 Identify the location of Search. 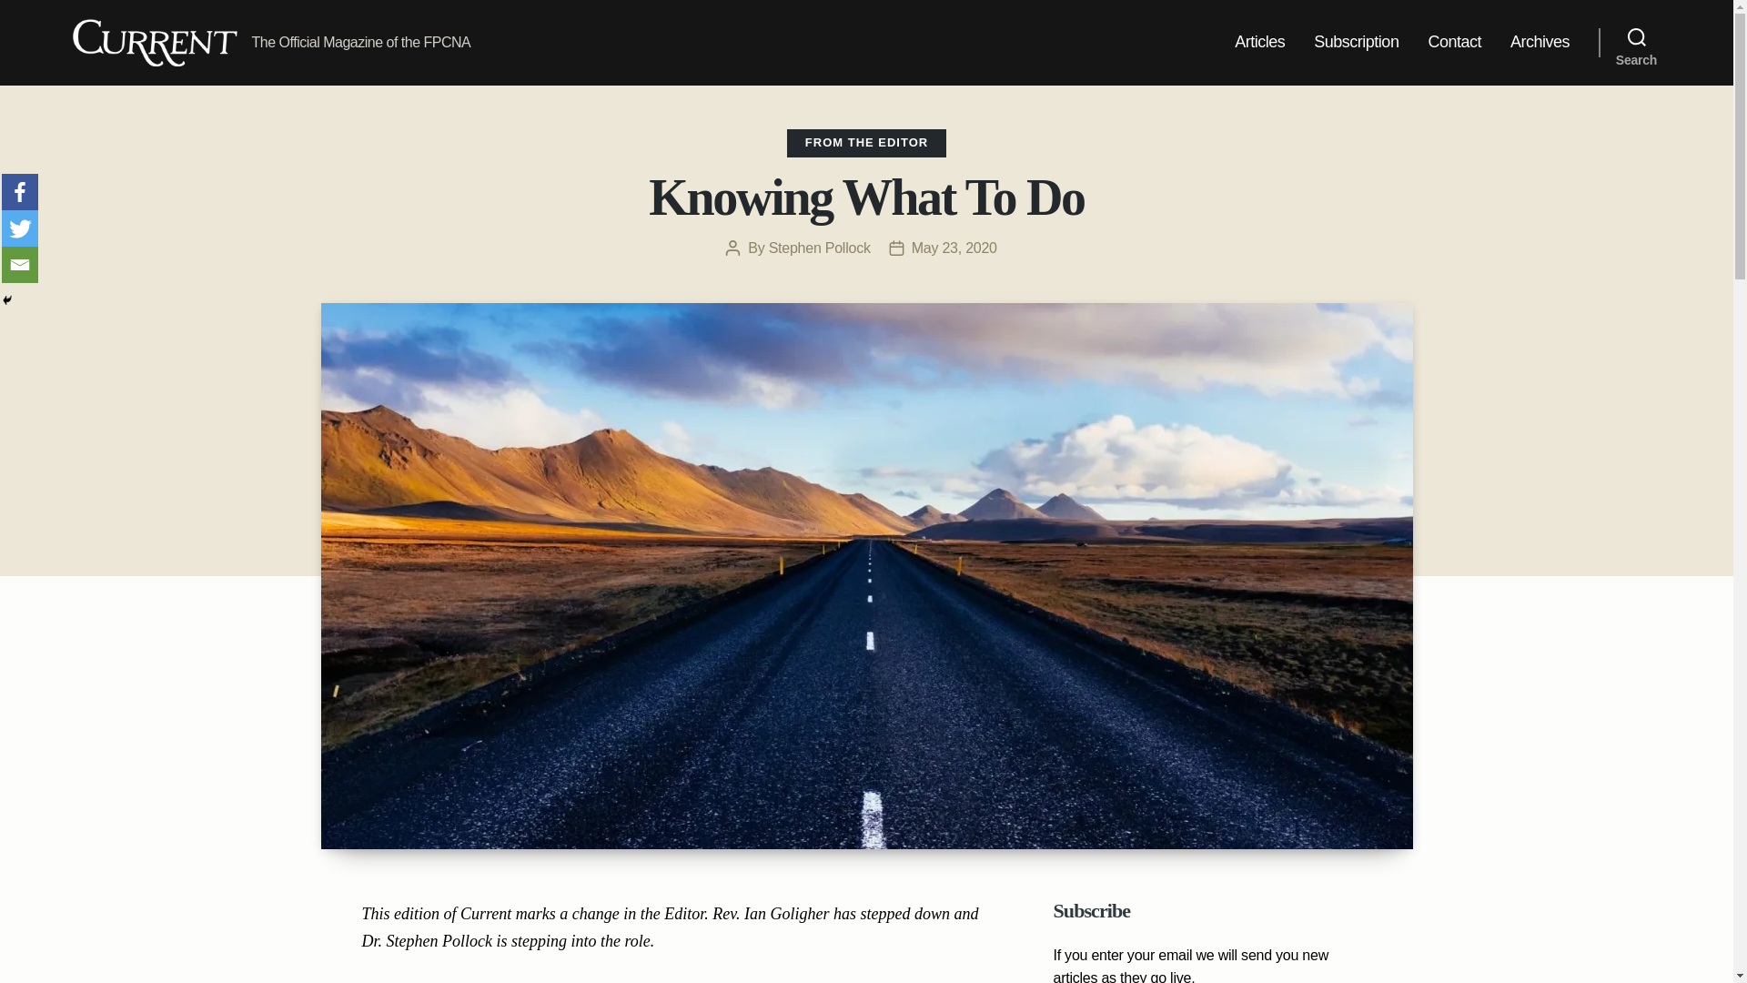
(1636, 42).